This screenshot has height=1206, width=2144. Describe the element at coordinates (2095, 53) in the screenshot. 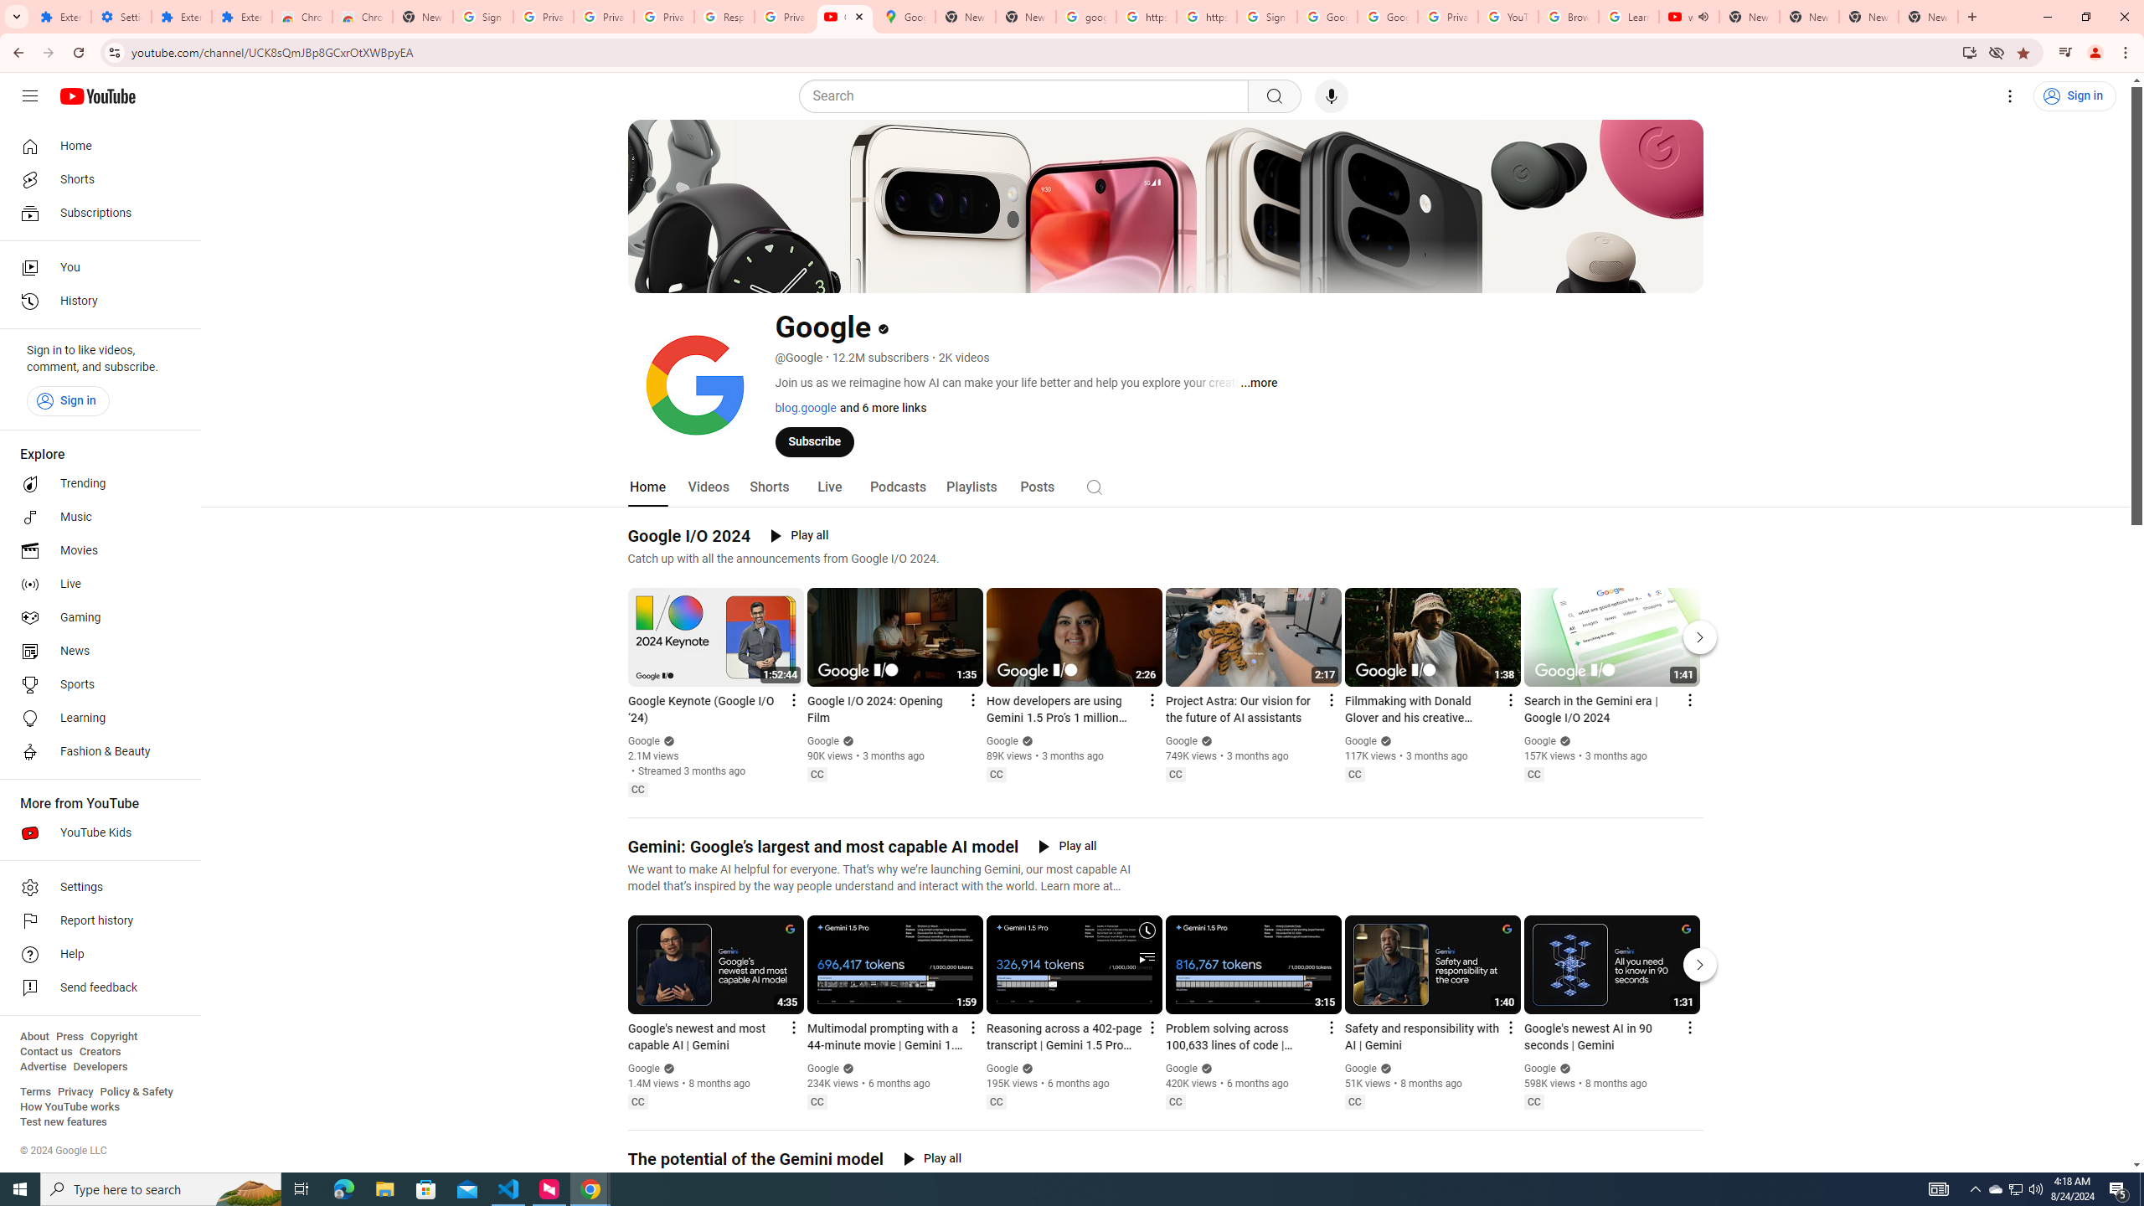

I see `You` at that location.